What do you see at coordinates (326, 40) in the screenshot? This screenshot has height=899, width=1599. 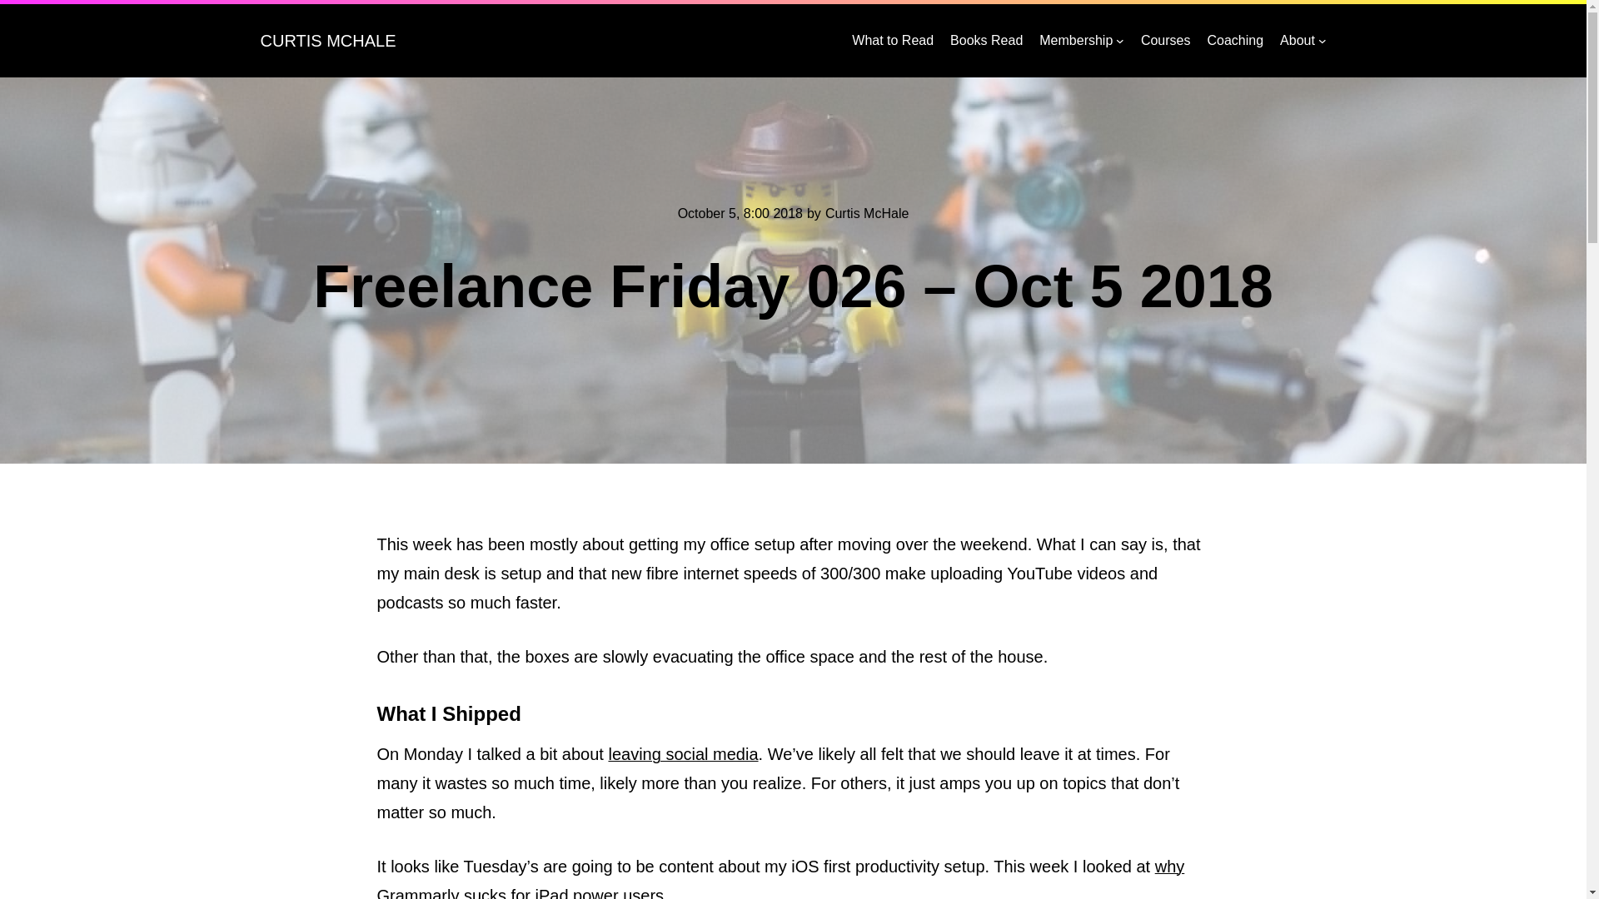 I see `CURTIS MCHALE` at bounding box center [326, 40].